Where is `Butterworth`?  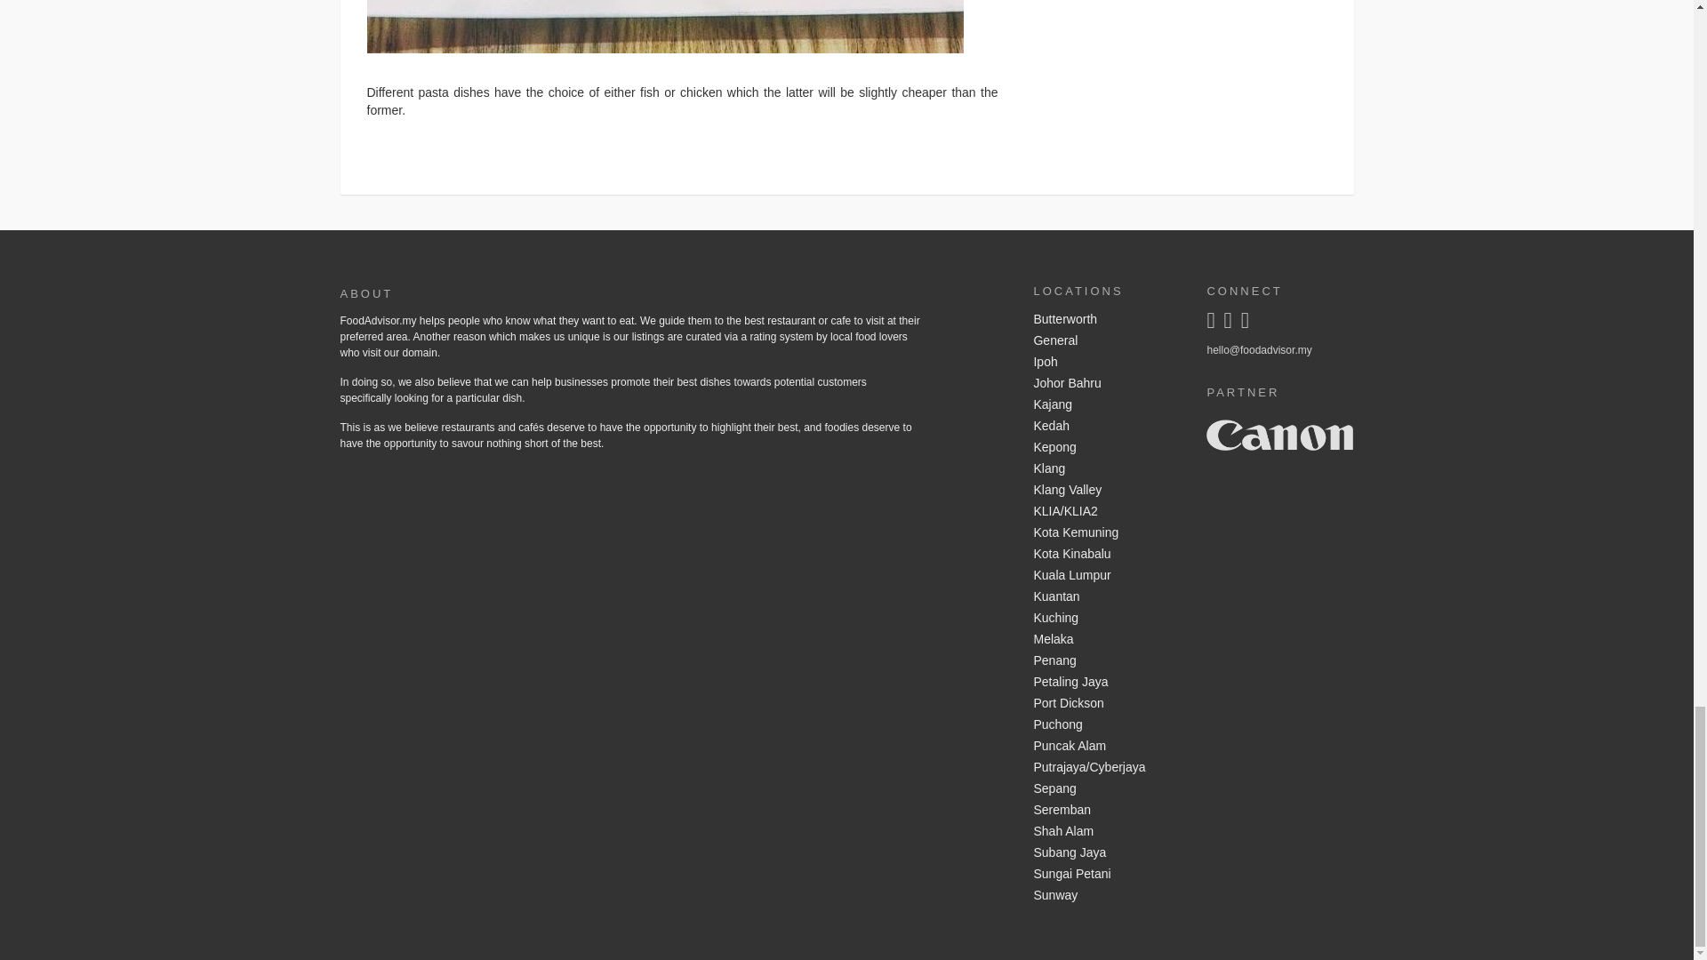 Butterworth is located at coordinates (1106, 319).